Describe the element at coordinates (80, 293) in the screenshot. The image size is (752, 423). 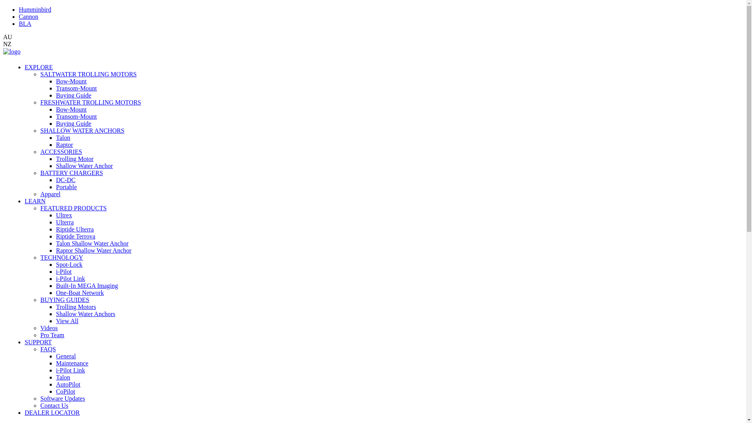
I see `One-Boat Network` at that location.